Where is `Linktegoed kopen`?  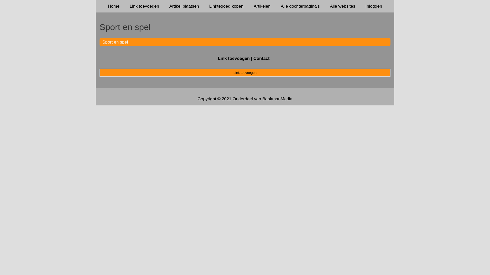 Linktegoed kopen is located at coordinates (226, 6).